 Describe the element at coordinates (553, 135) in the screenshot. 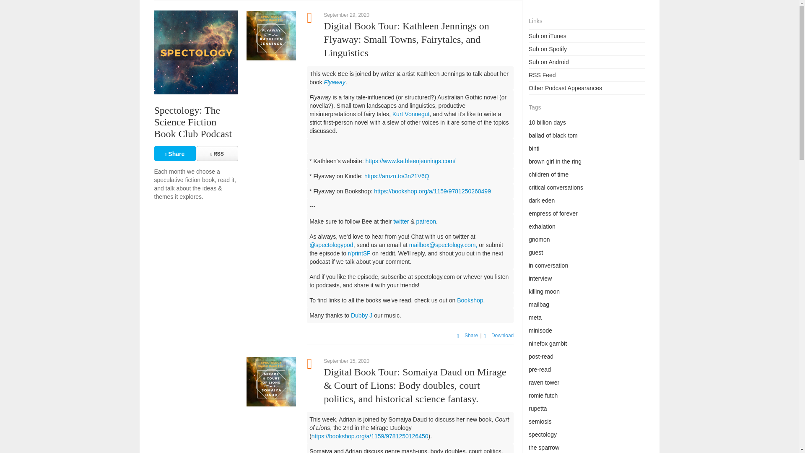

I see `View all posts filed under ballad of black tom` at that location.